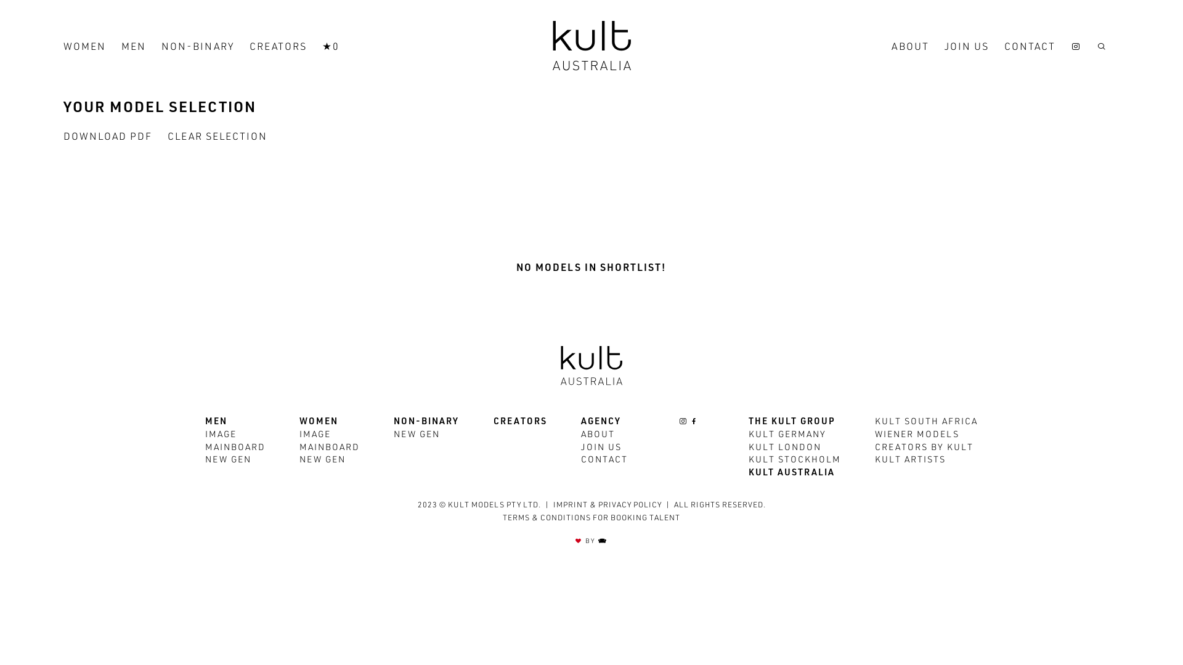 This screenshot has width=1183, height=665. Describe the element at coordinates (911, 48) in the screenshot. I see `ABOUT` at that location.